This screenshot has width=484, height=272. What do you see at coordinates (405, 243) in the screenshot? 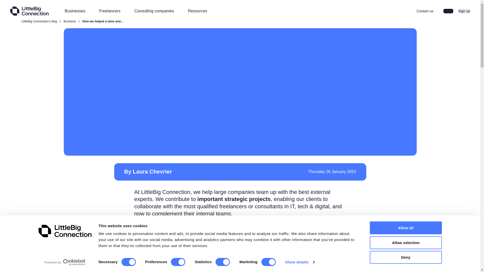
I see `Allow selection` at bounding box center [405, 243].